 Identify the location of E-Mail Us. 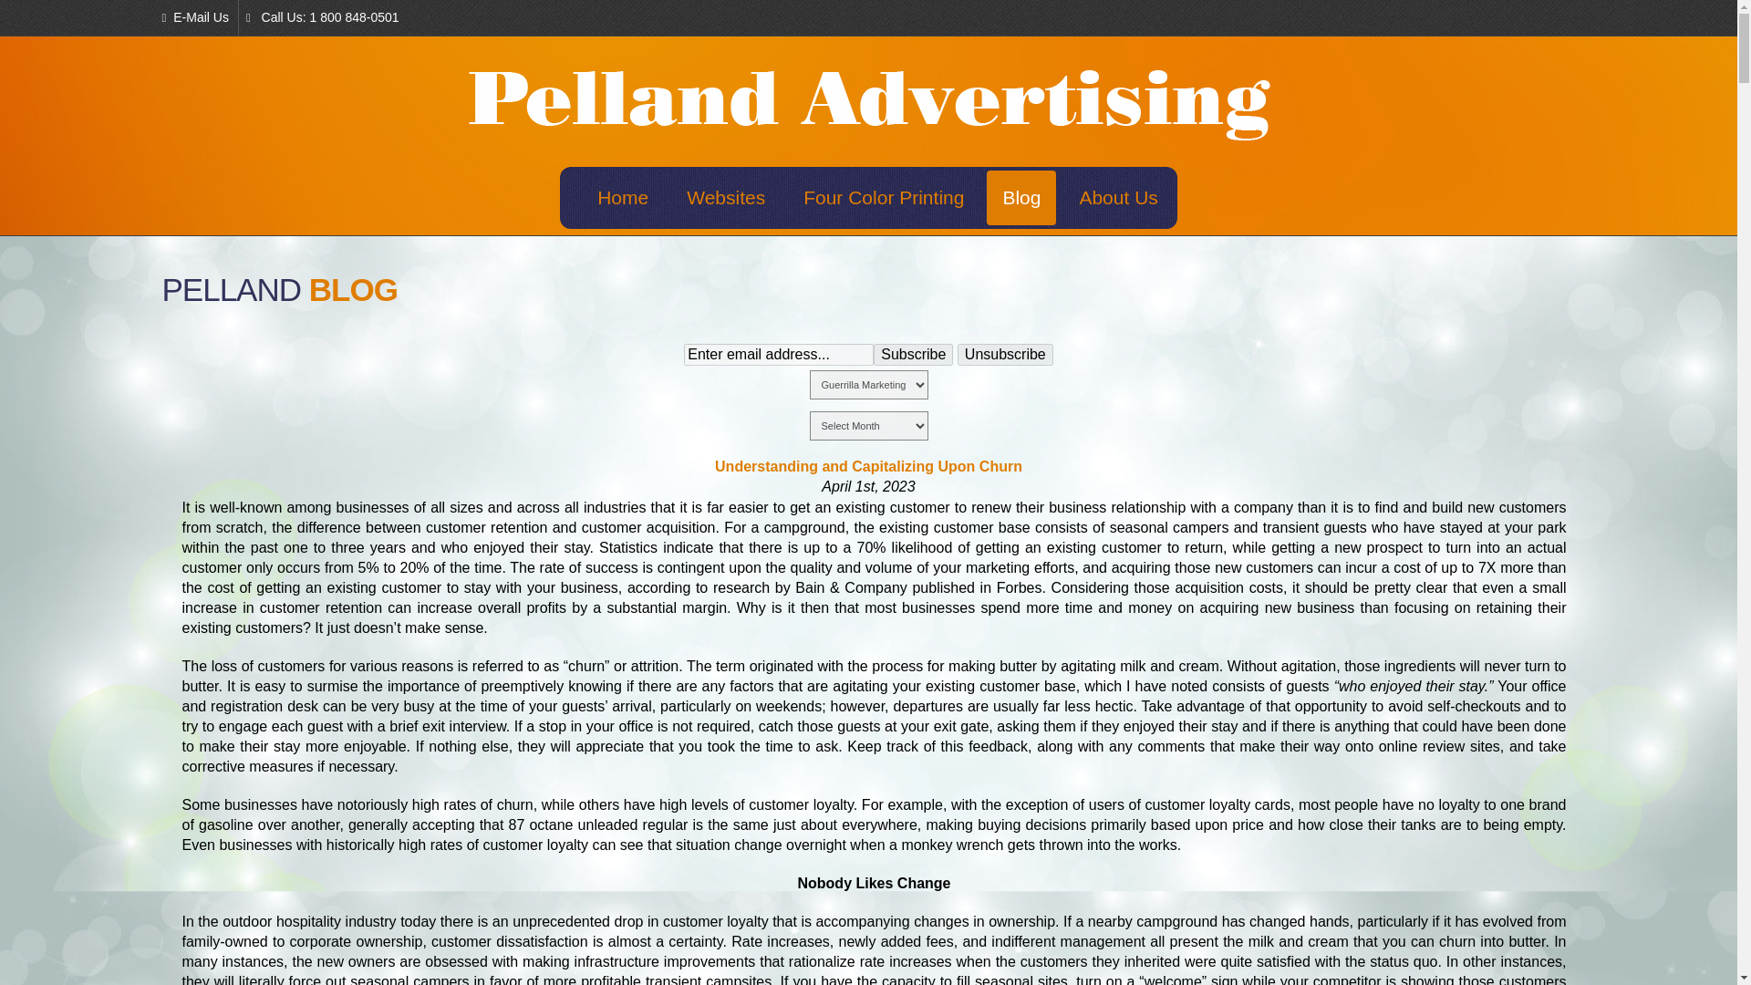
(201, 17).